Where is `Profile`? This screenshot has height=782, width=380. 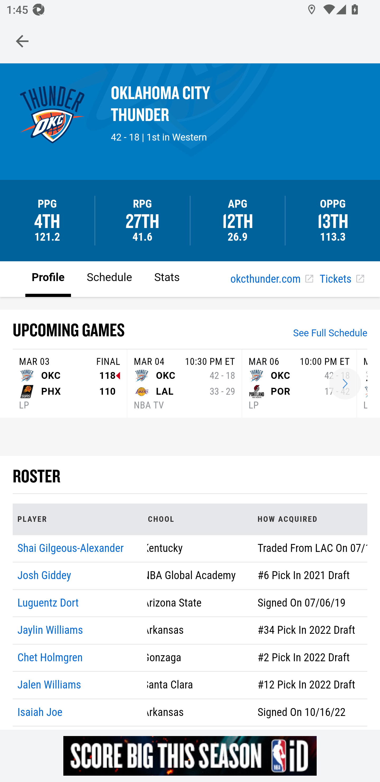
Profile is located at coordinates (48, 278).